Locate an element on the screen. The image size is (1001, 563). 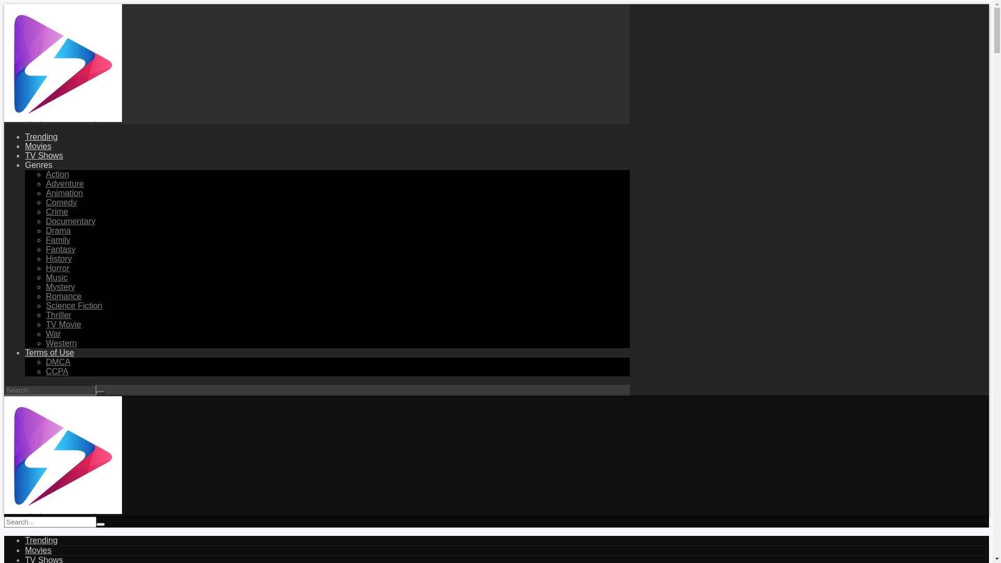
Trending is located at coordinates (42, 137).